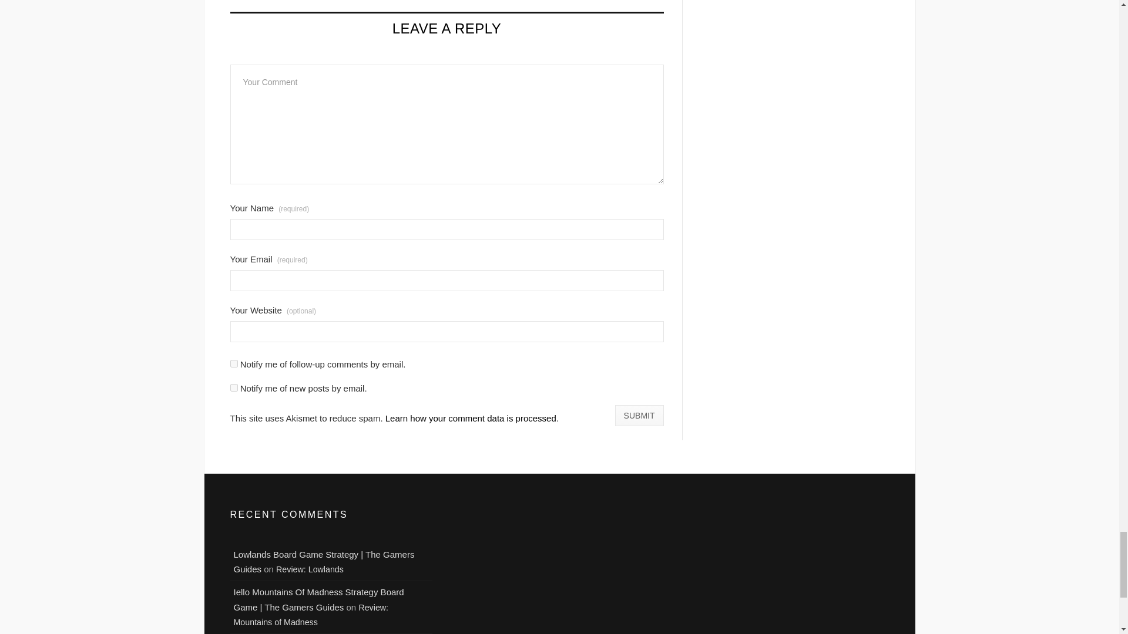  What do you see at coordinates (639, 416) in the screenshot?
I see `Submit` at bounding box center [639, 416].